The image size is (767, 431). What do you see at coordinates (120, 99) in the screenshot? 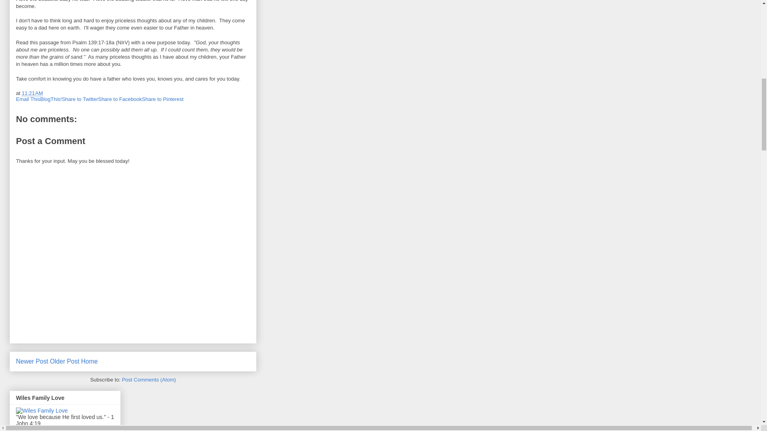
I see `Share to Facebook` at bounding box center [120, 99].